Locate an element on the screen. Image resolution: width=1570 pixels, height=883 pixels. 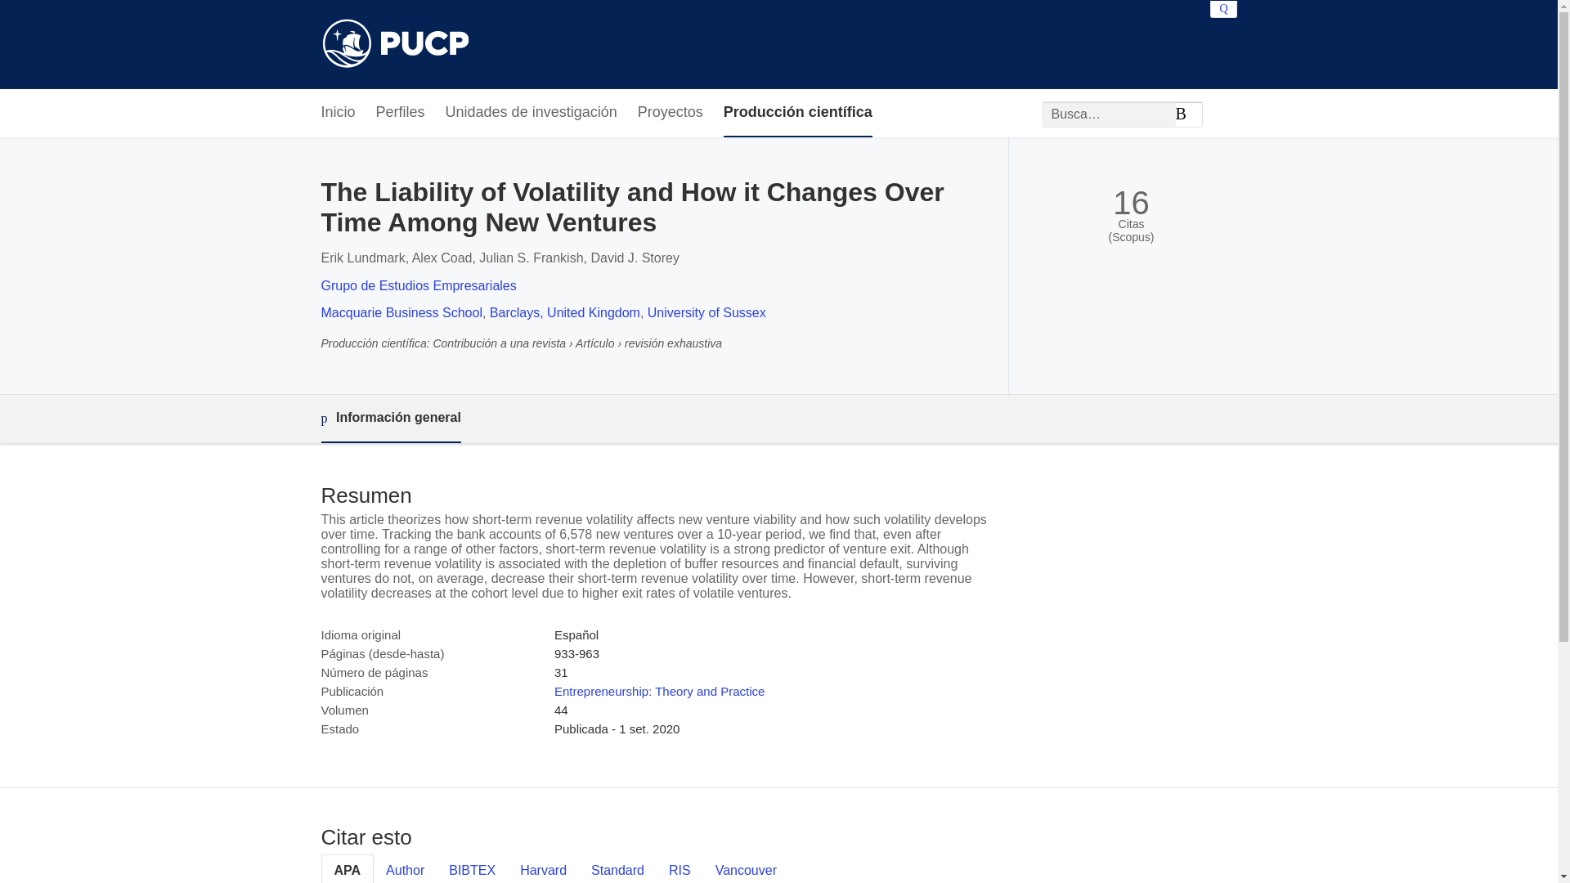
Perfiles is located at coordinates (401, 113).